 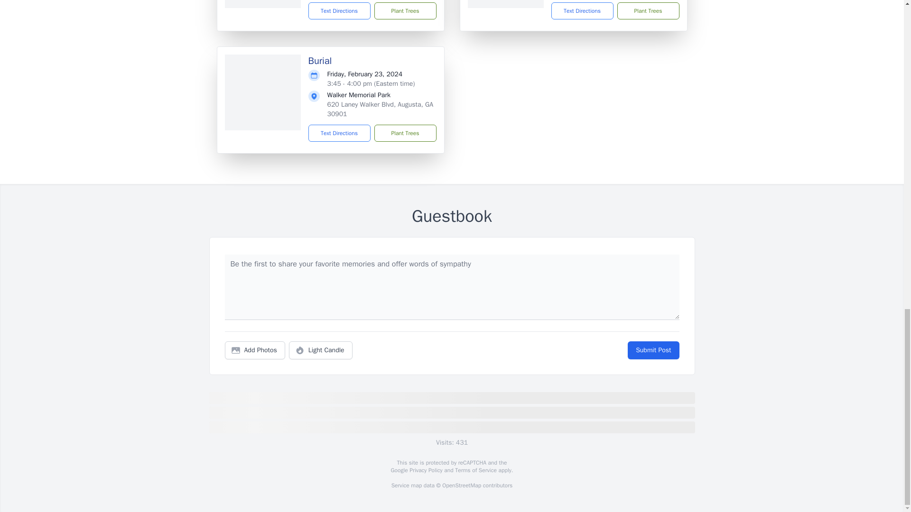 I want to click on Submit Post, so click(x=653, y=350).